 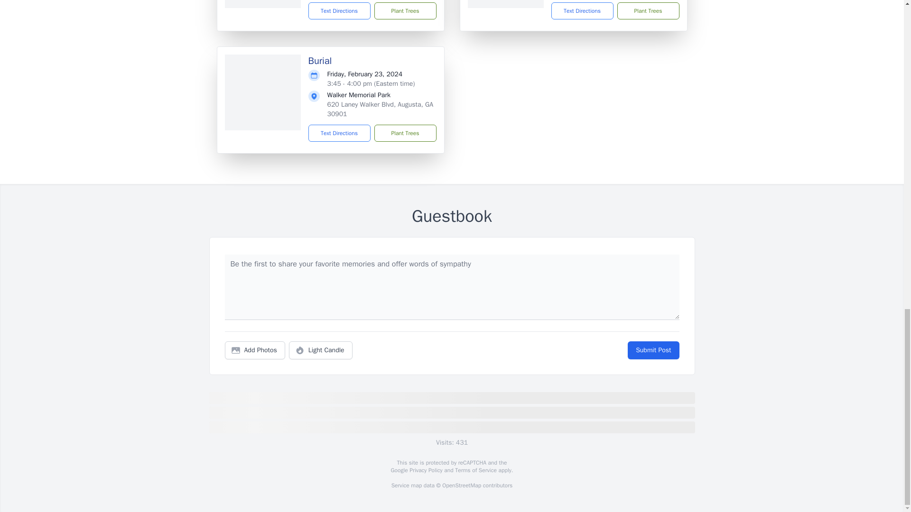 I want to click on Submit Post, so click(x=653, y=350).